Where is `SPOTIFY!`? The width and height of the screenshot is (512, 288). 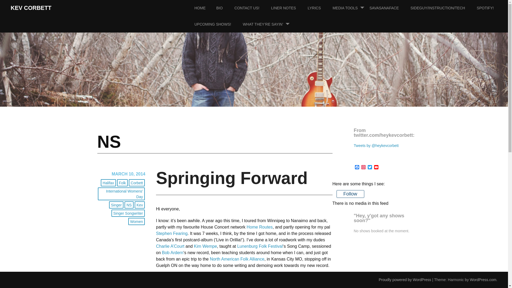 SPOTIFY! is located at coordinates (490, 8).